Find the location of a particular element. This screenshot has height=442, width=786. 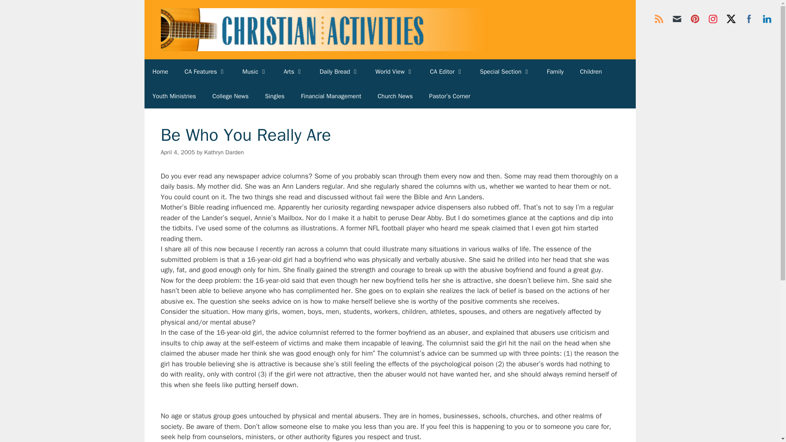

Daily Bread is located at coordinates (339, 71).